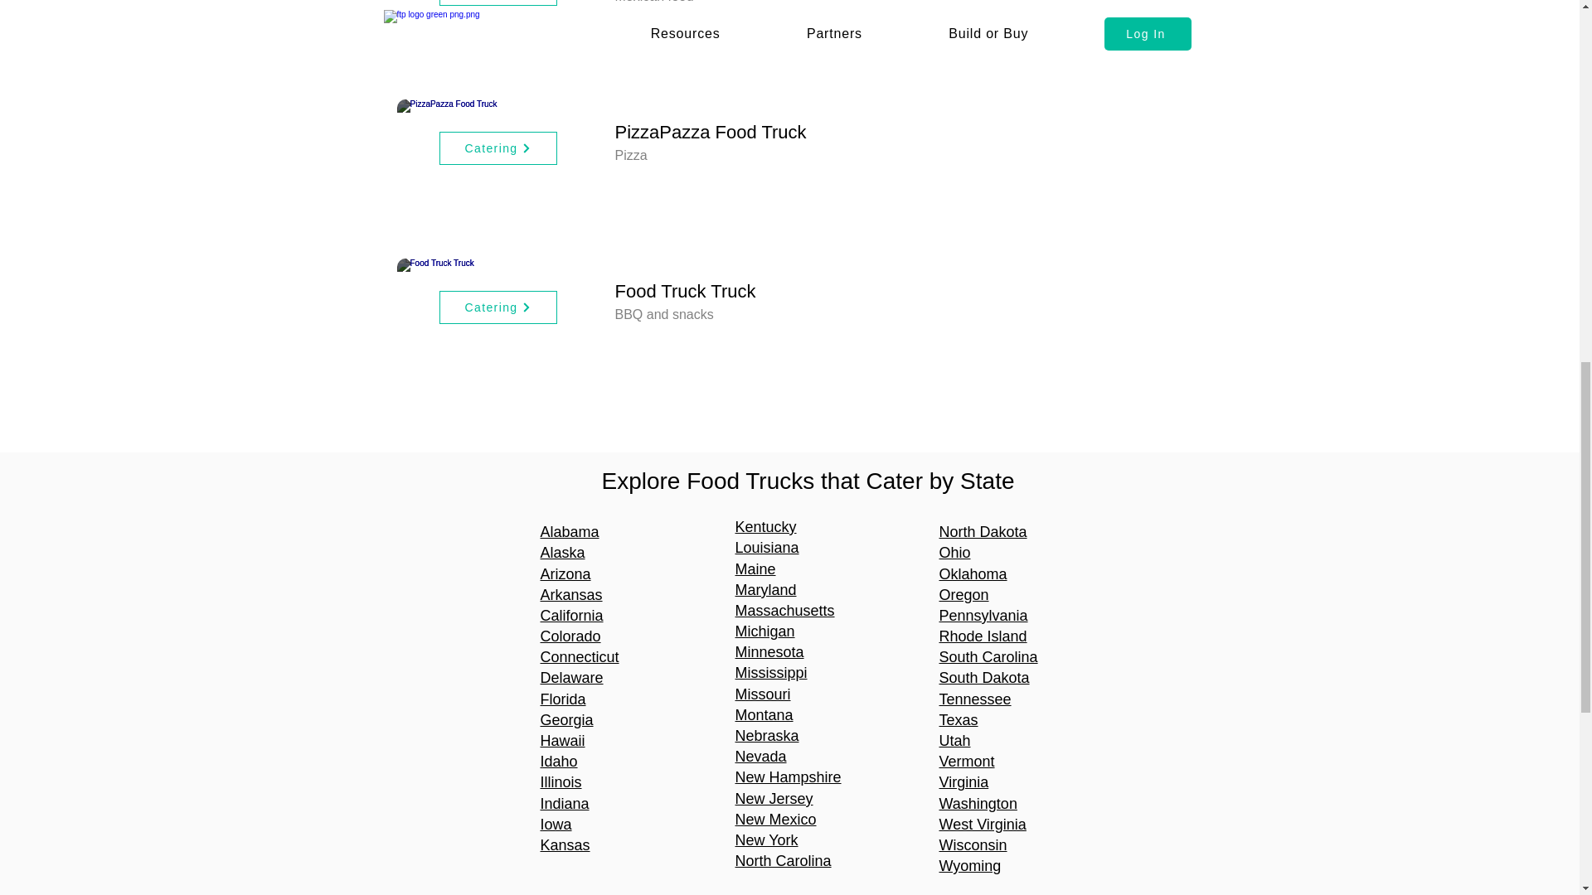 The height and width of the screenshot is (895, 1592). What do you see at coordinates (563, 552) in the screenshot?
I see `Alaska` at bounding box center [563, 552].